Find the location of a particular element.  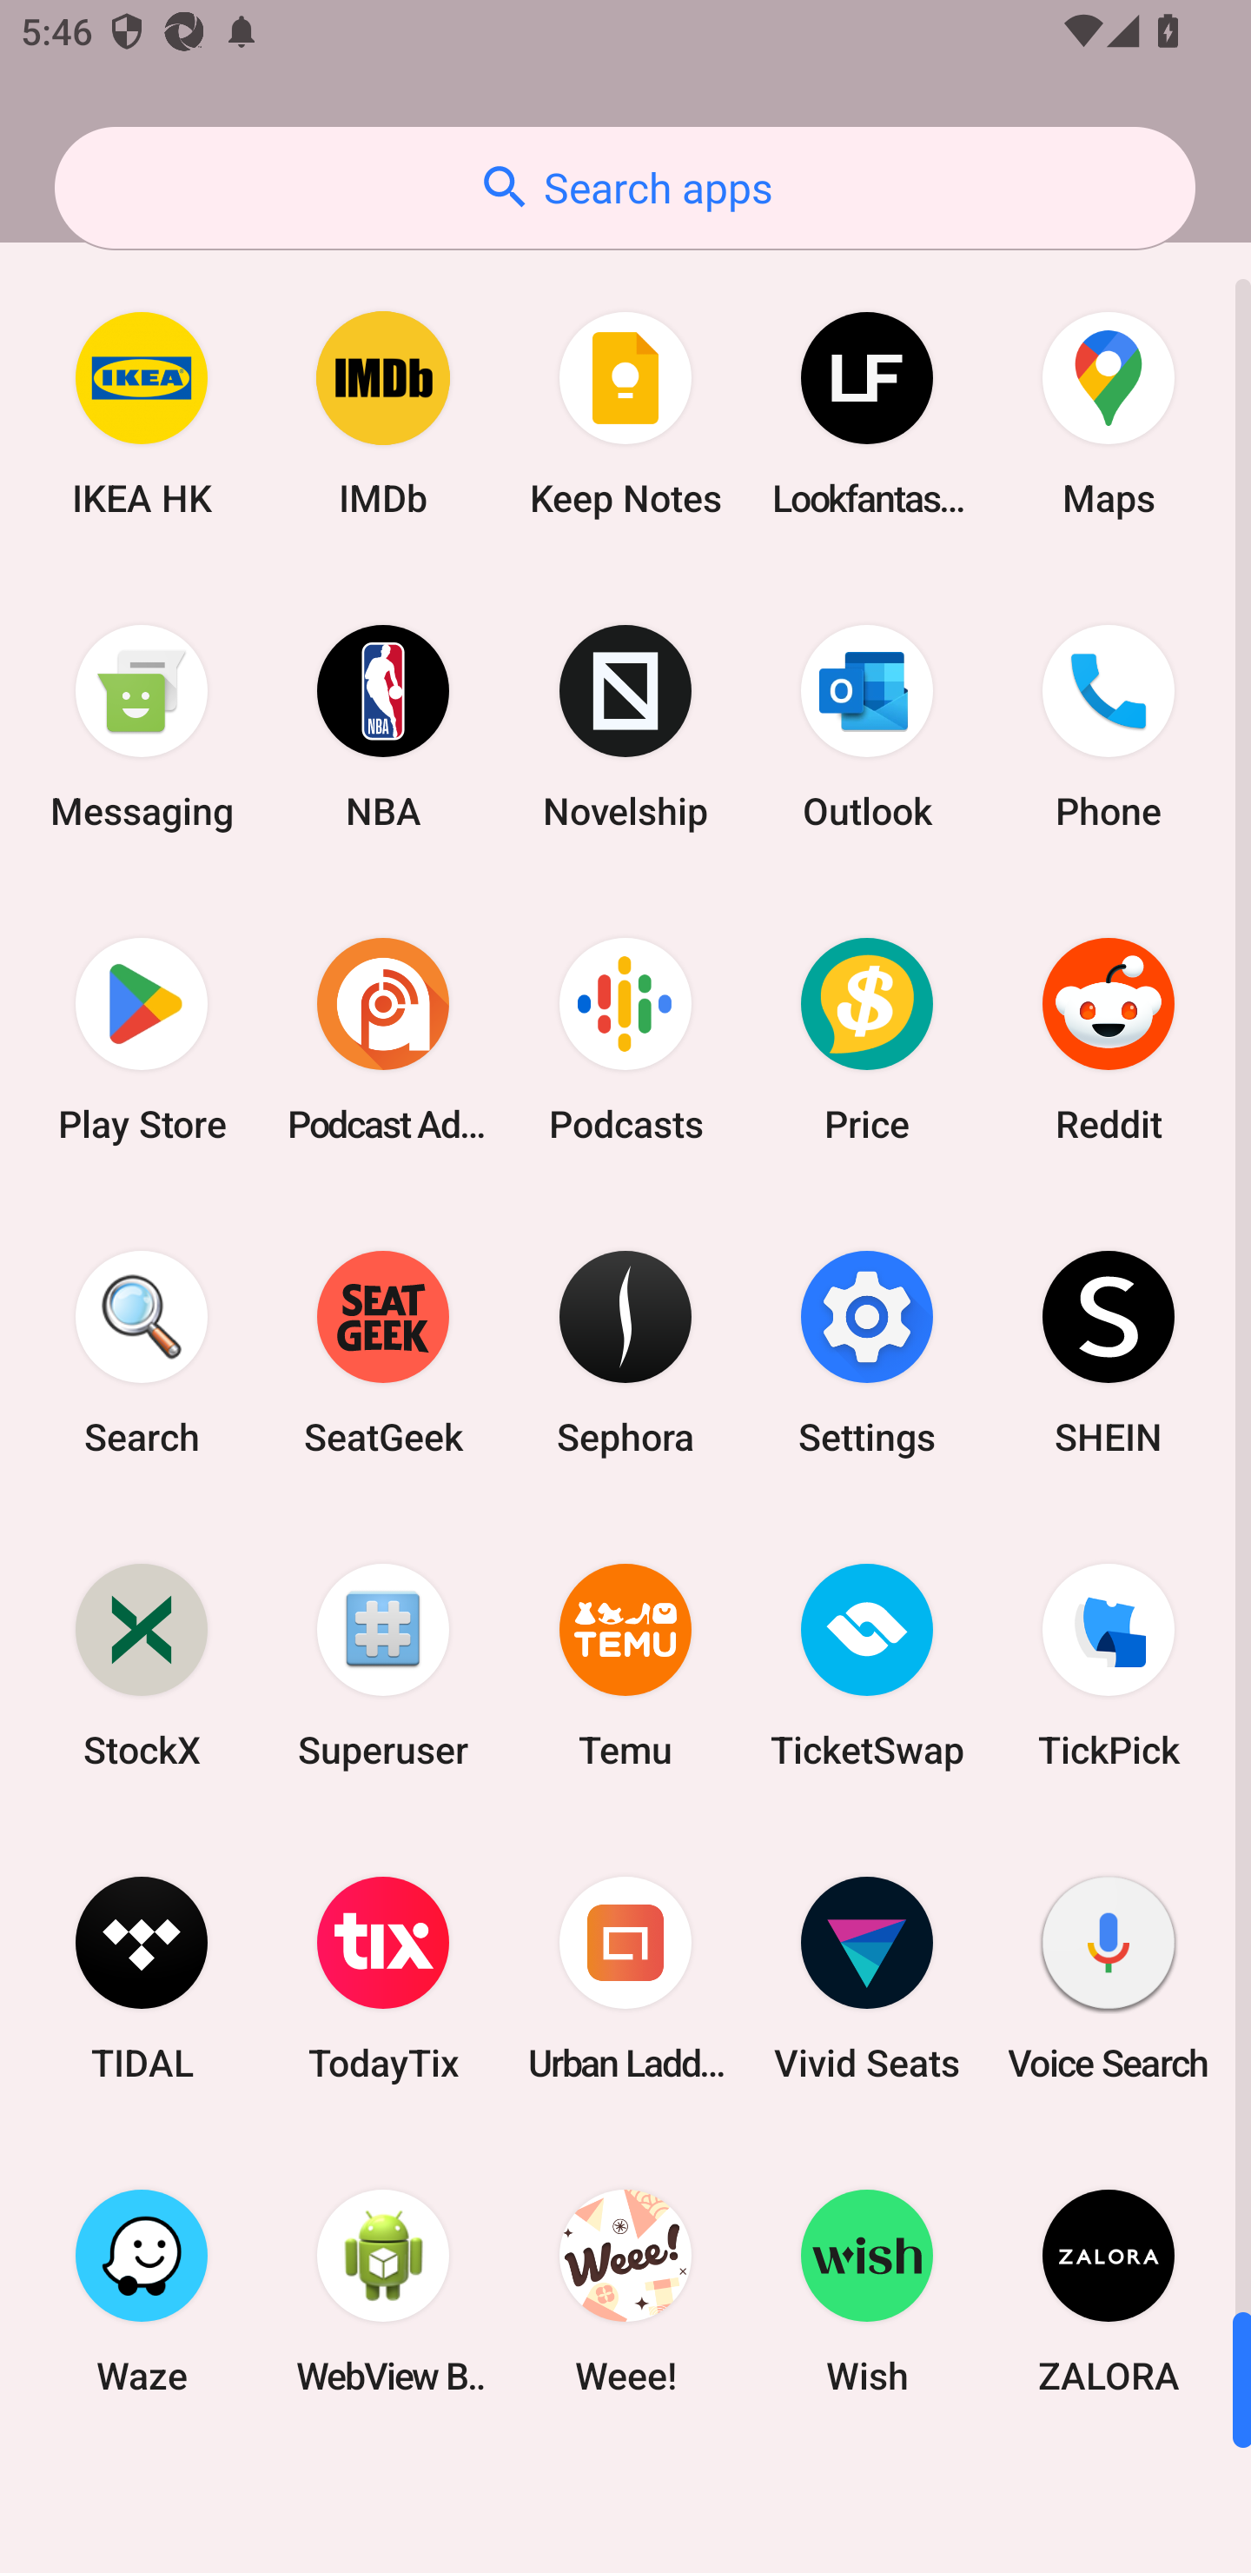

Maps is located at coordinates (1109, 414).